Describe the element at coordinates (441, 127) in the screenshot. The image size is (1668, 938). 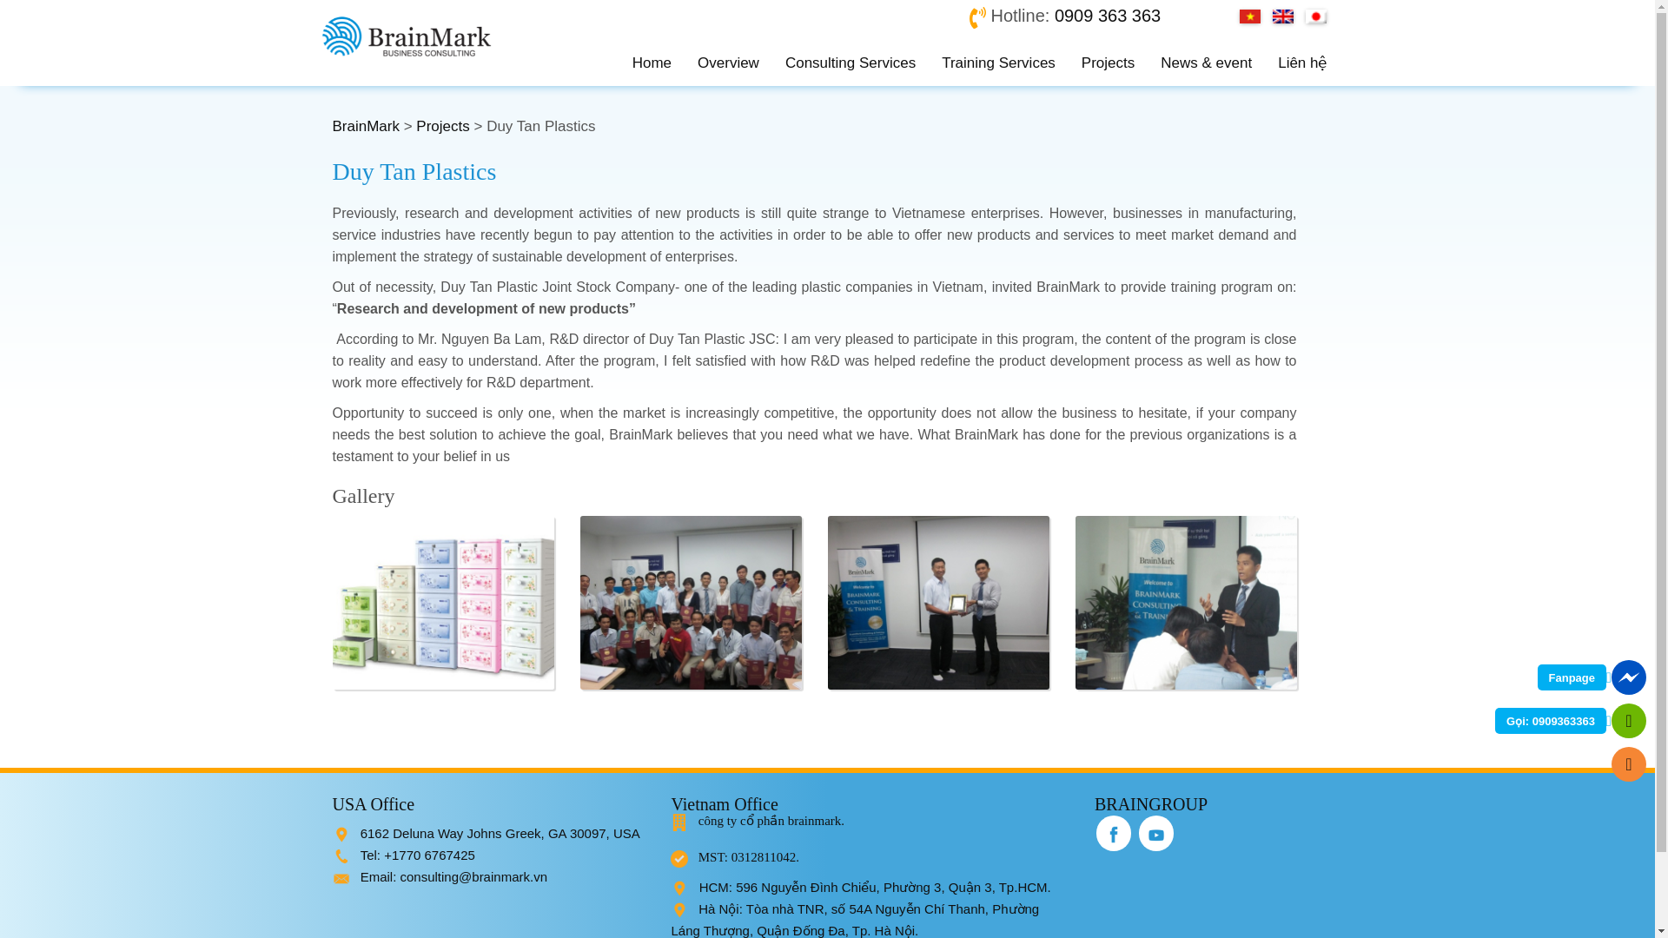
I see `Go to Projects.` at that location.